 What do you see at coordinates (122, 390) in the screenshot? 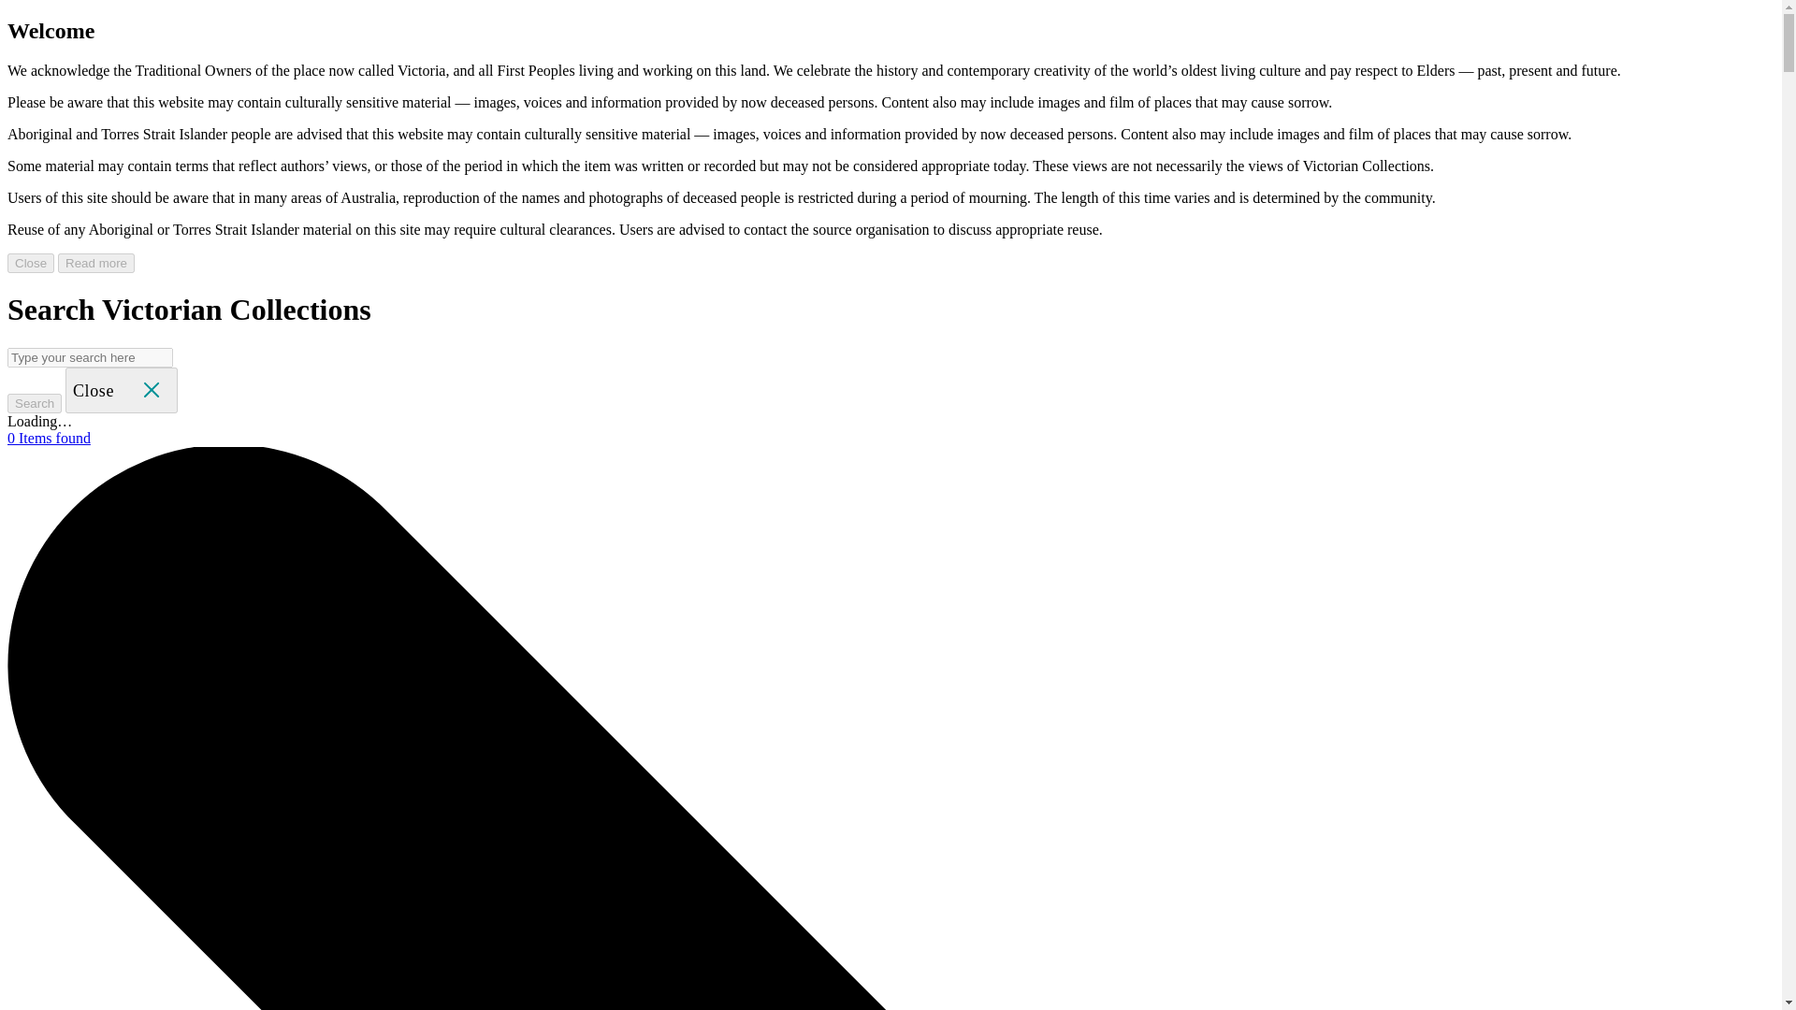
I see `Close` at bounding box center [122, 390].